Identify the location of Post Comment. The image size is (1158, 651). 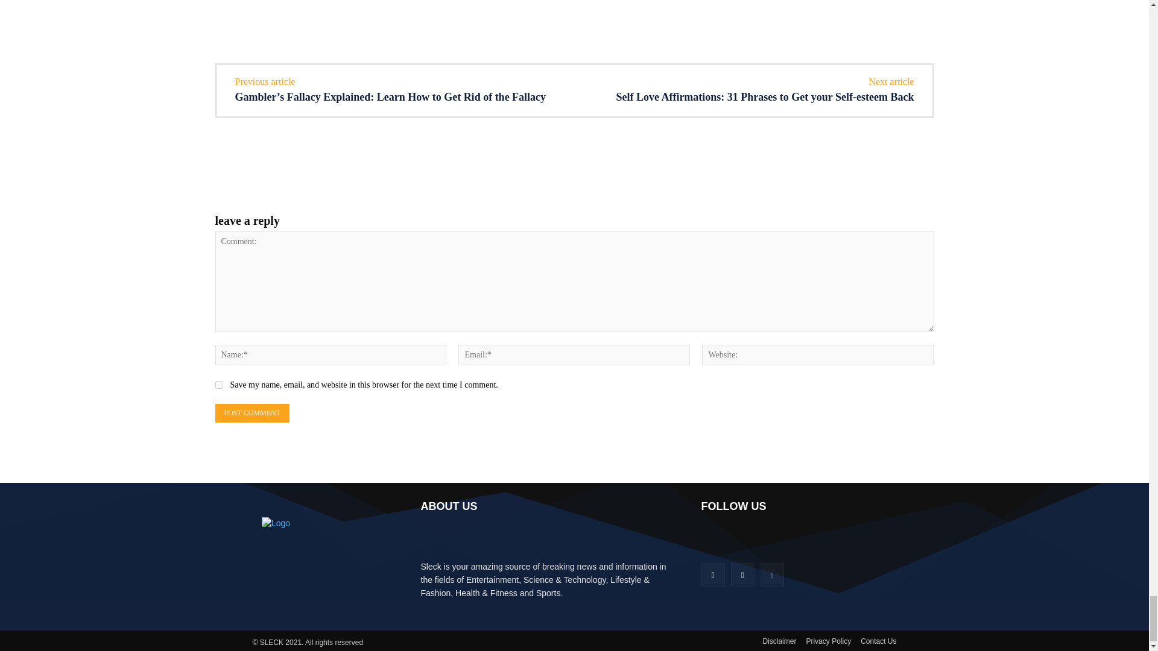
(251, 412).